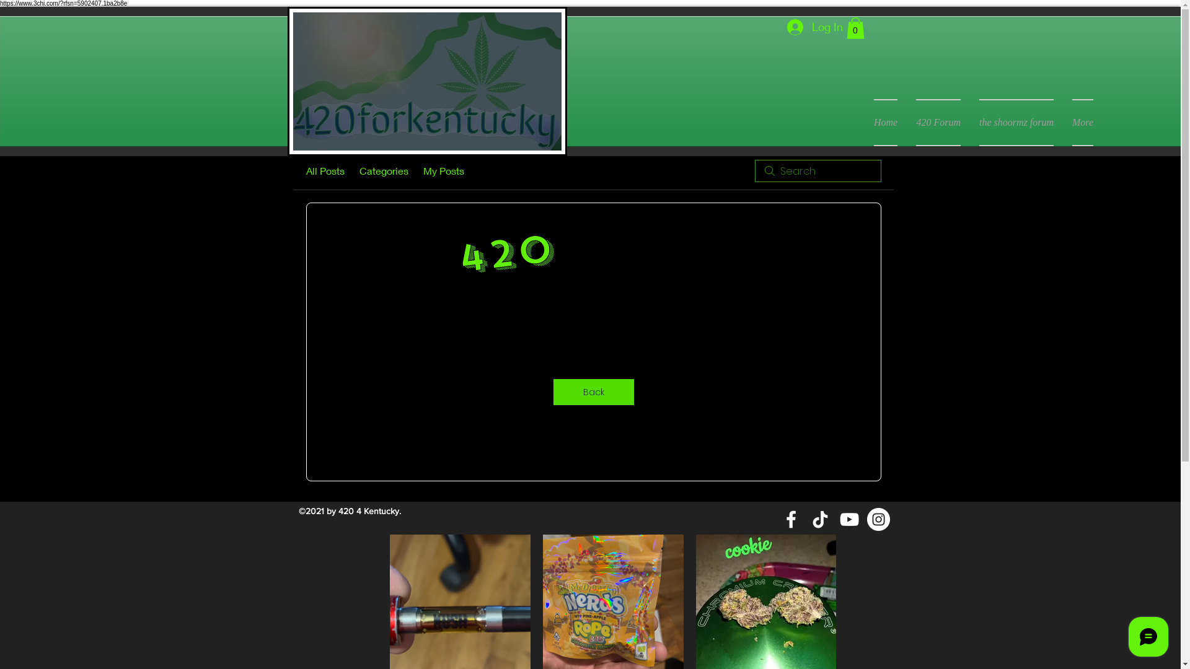  Describe the element at coordinates (947, 31) in the screenshot. I see `Facebook Like` at that location.